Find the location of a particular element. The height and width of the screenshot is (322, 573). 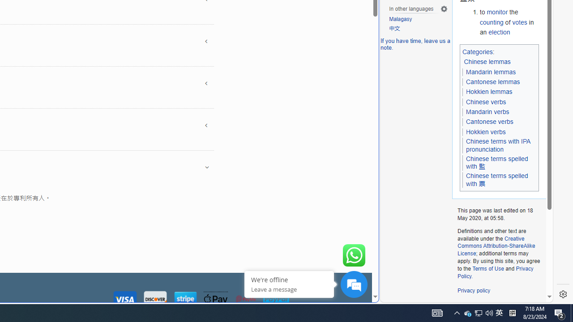

Mandarin lemmas is located at coordinates (491, 72).